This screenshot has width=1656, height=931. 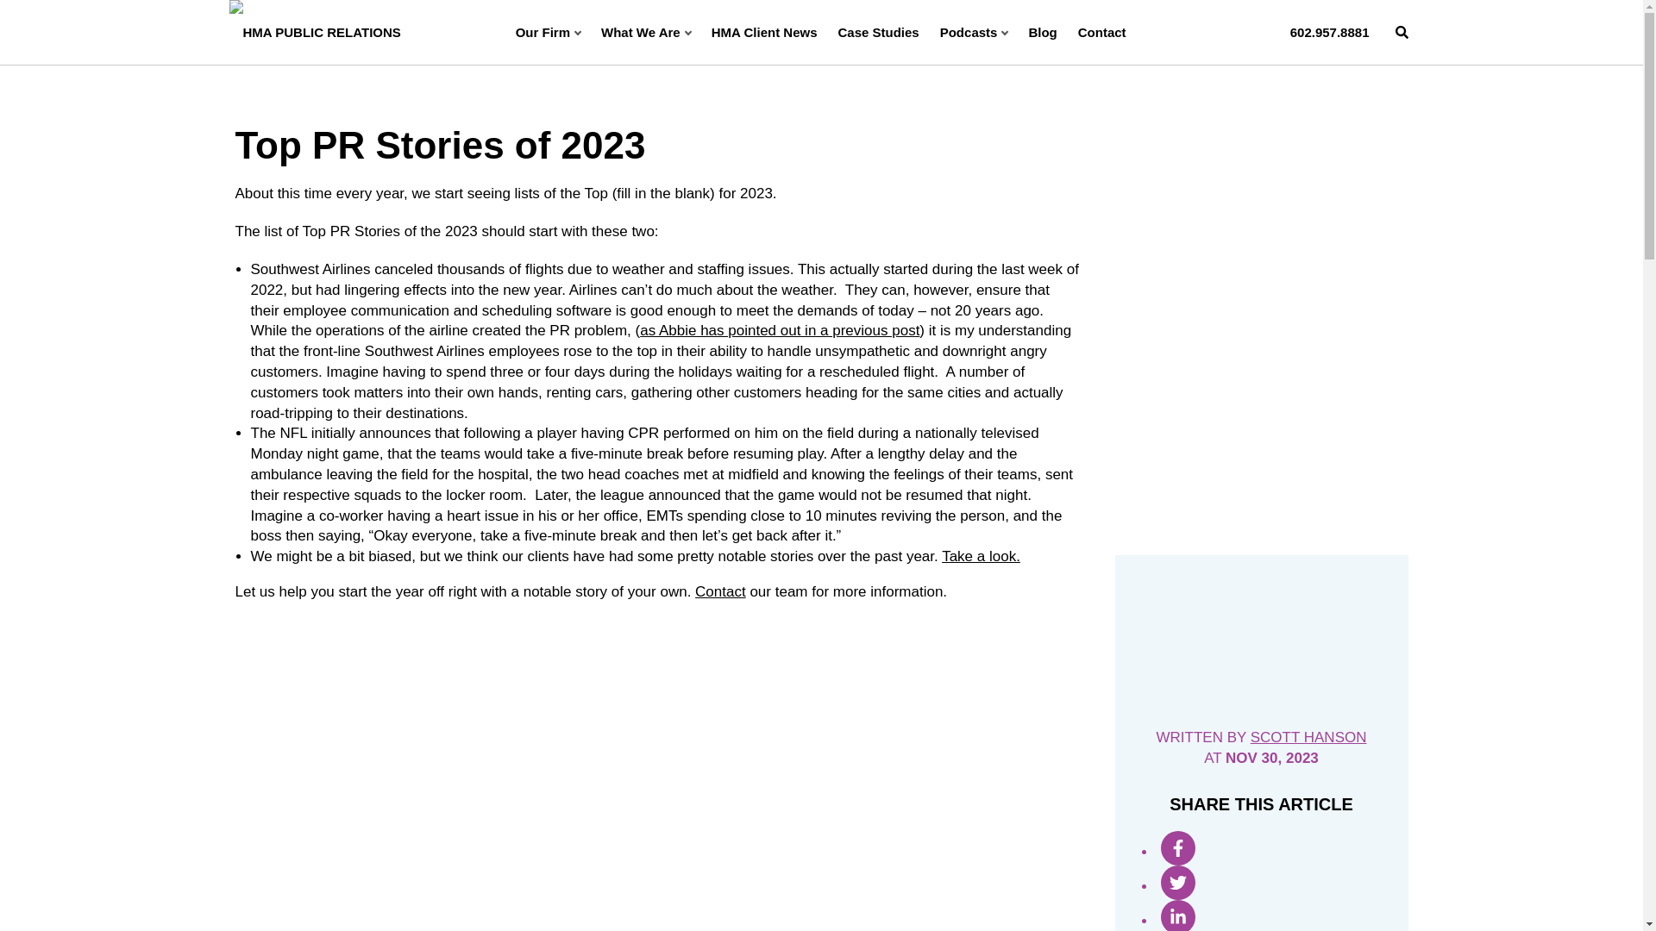 I want to click on Our Firm, so click(x=548, y=32).